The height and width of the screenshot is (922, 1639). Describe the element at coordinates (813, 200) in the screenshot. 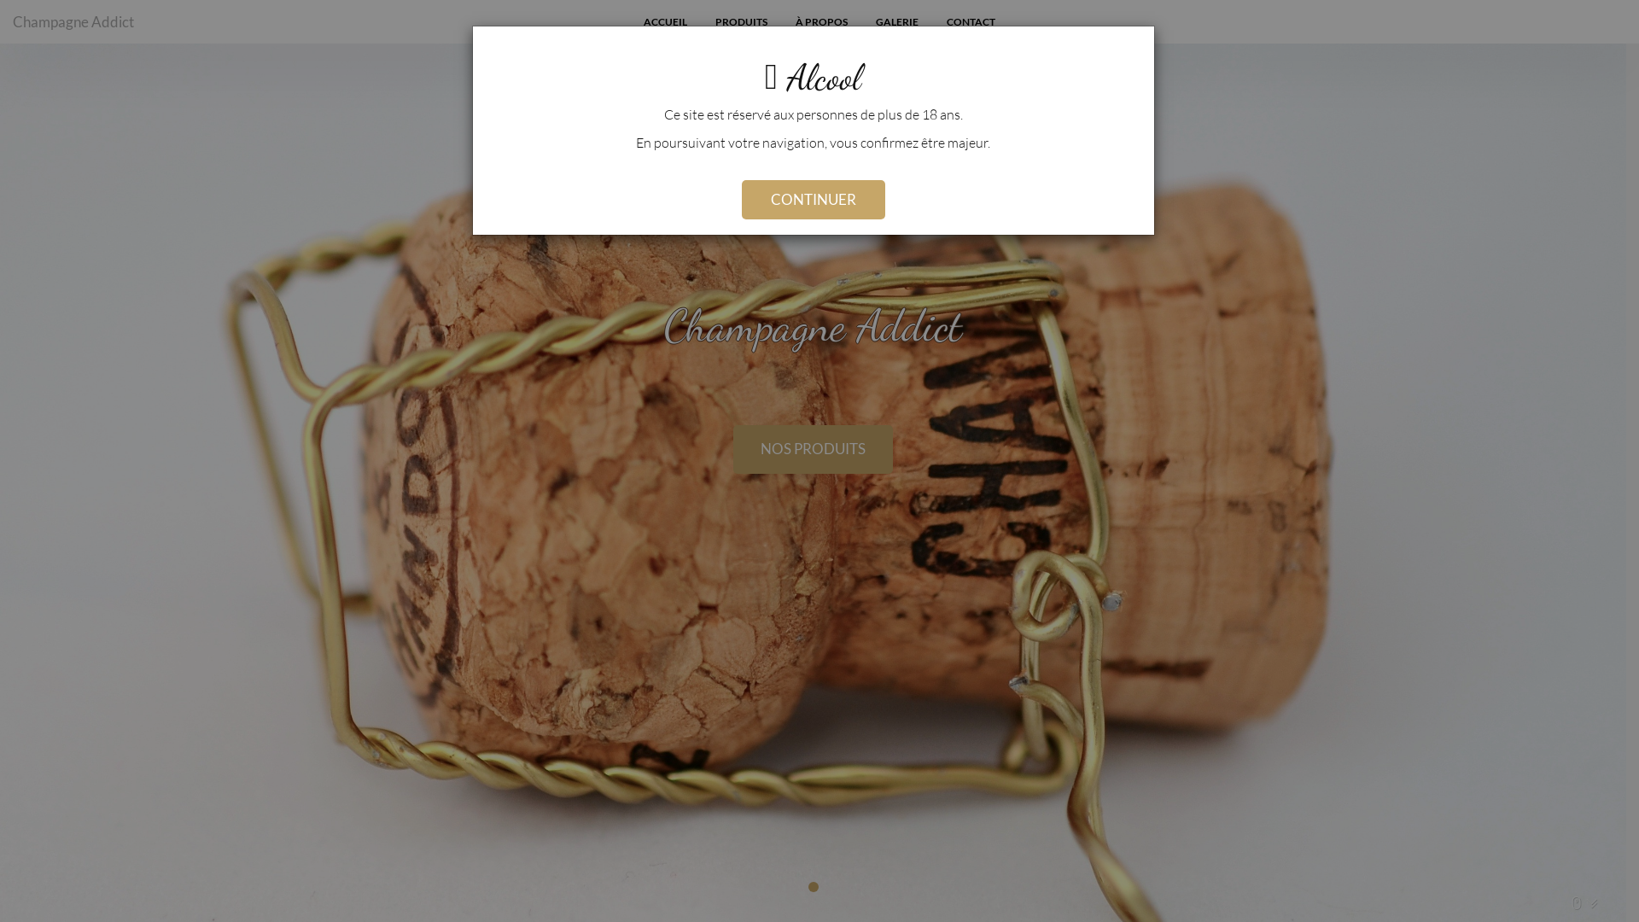

I see `CONTINUER` at that location.